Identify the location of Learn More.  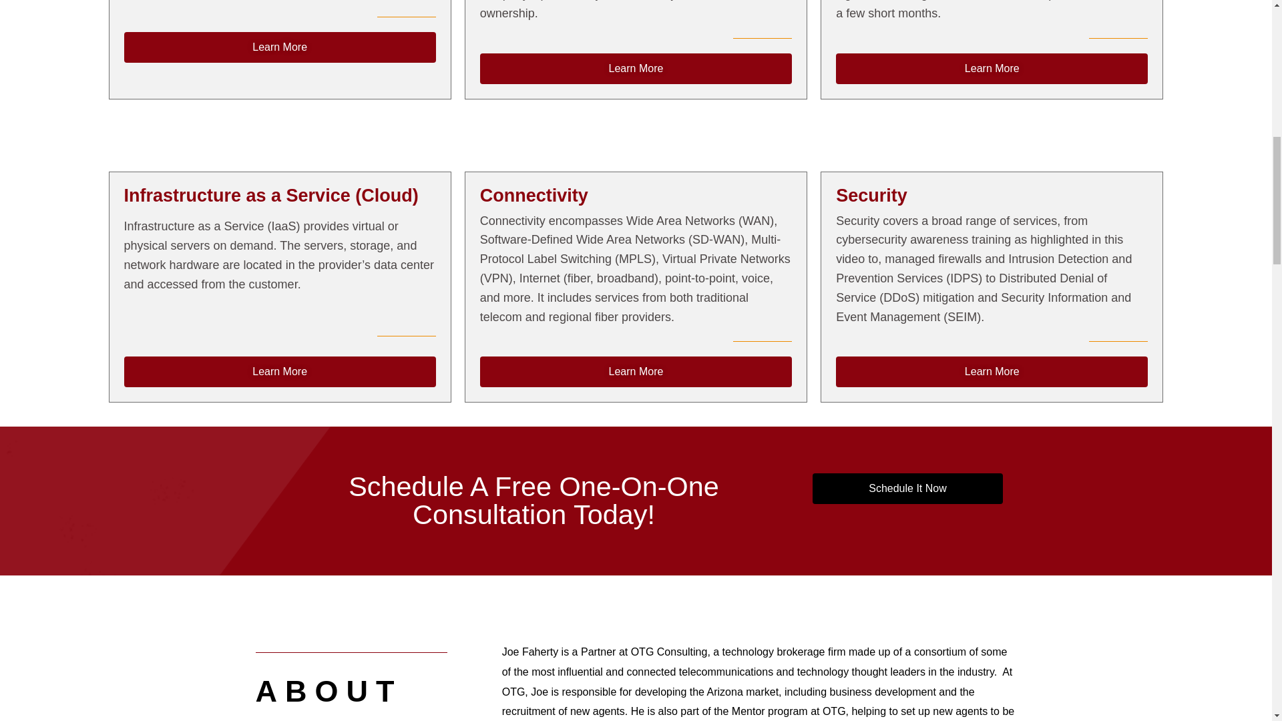
(636, 371).